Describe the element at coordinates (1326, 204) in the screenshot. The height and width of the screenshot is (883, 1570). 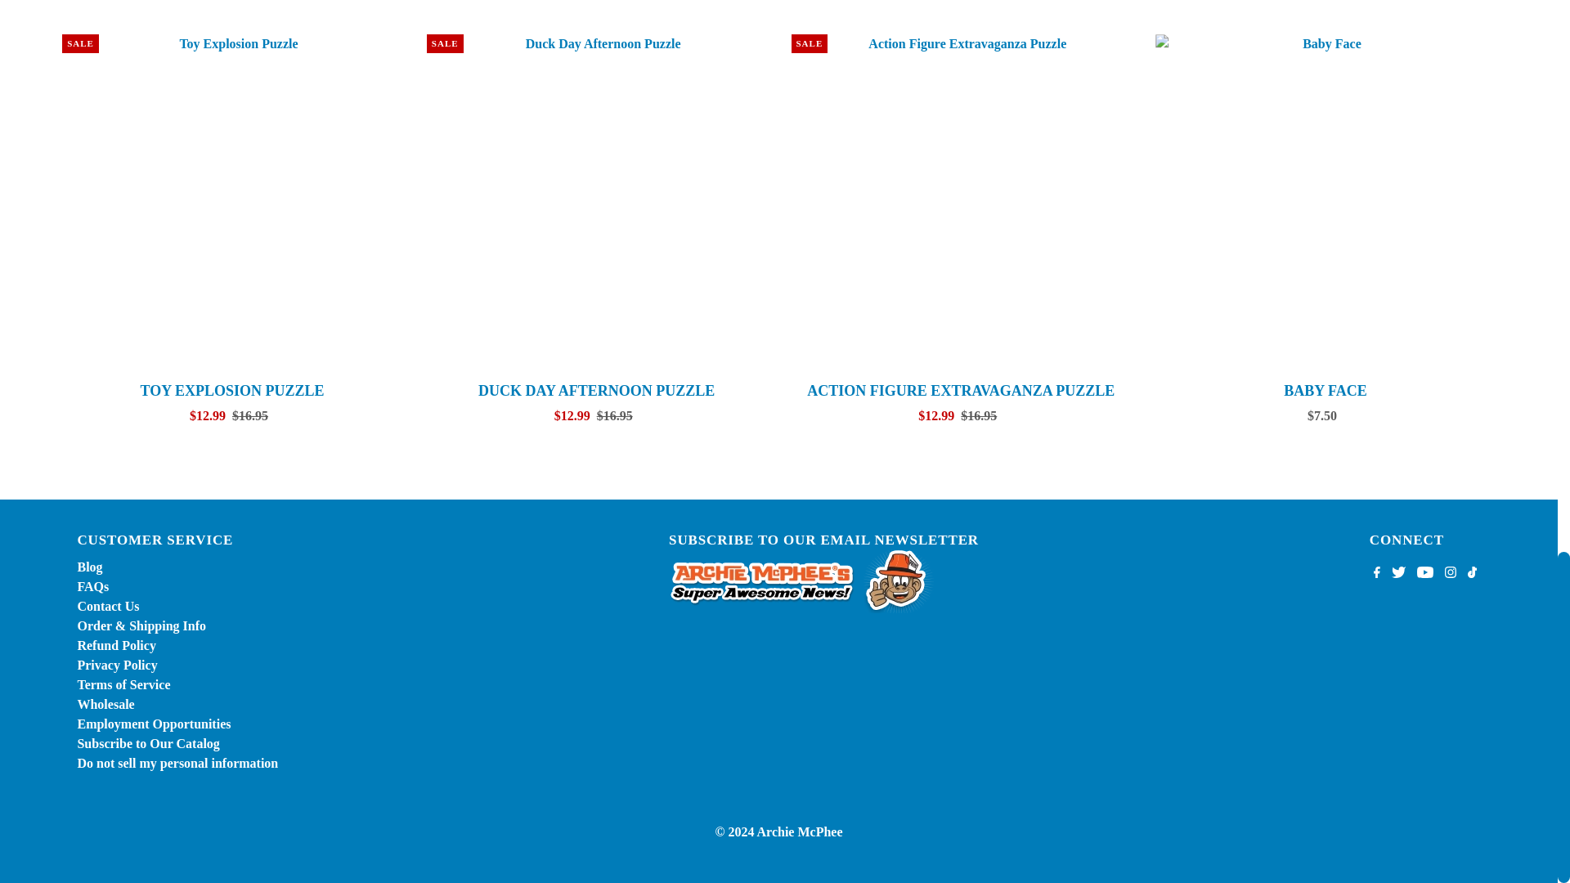
I see `Baby Face` at that location.